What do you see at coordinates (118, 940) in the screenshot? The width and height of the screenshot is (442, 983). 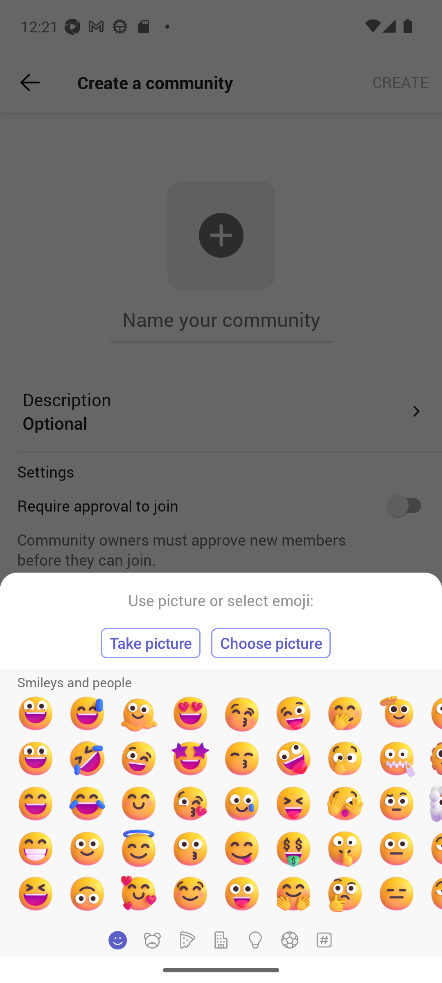 I see `Smileys and people, selected` at bounding box center [118, 940].